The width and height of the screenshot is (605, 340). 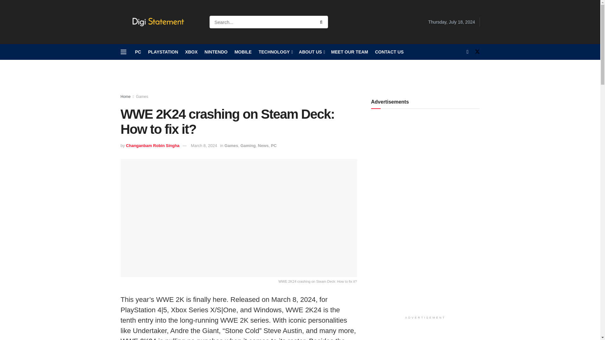 I want to click on MOBILE, so click(x=243, y=52).